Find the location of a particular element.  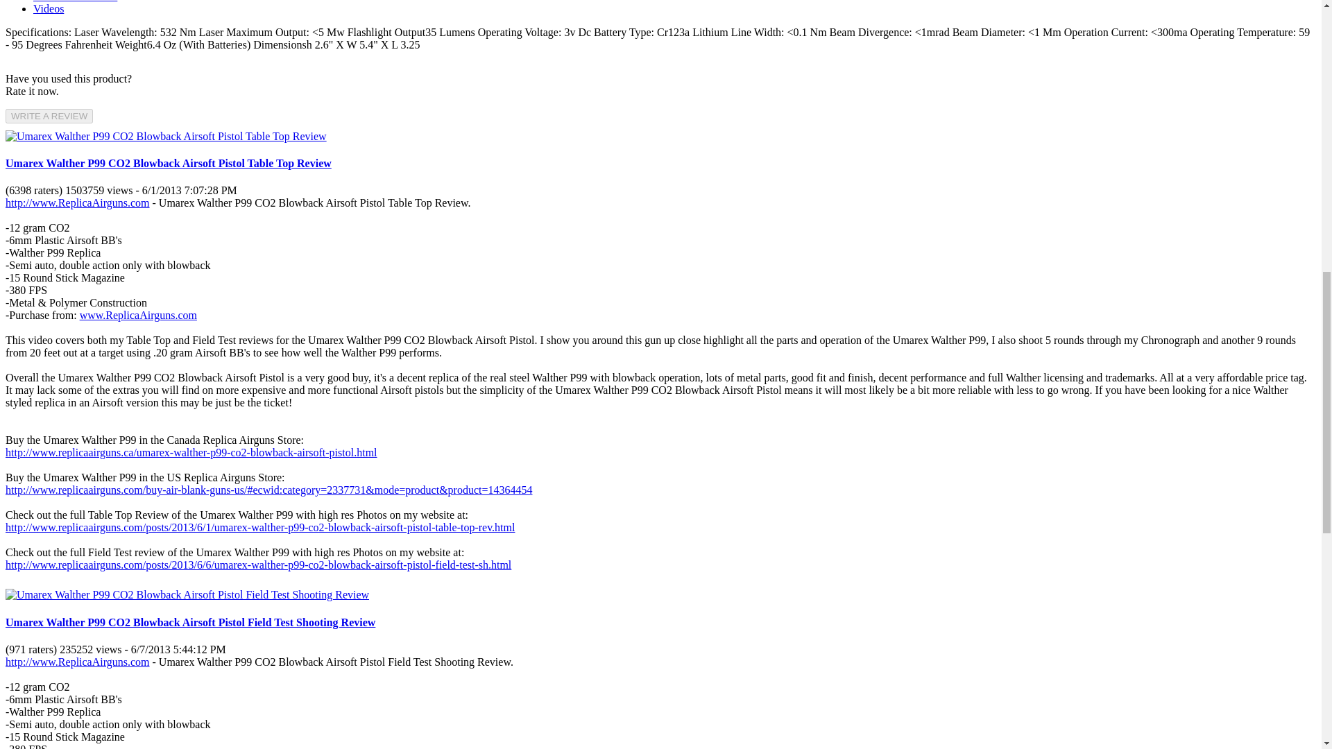

Click to open in a new window or tab is located at coordinates (77, 662).